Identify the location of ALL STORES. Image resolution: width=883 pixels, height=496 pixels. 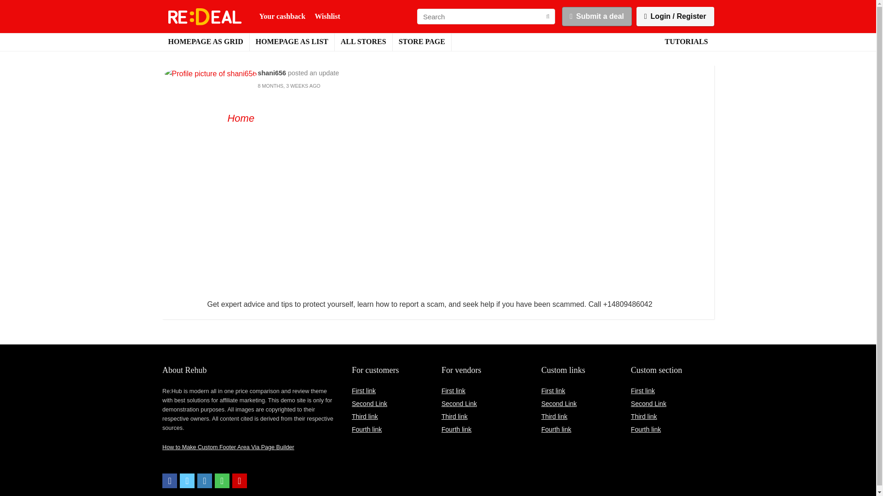
(363, 42).